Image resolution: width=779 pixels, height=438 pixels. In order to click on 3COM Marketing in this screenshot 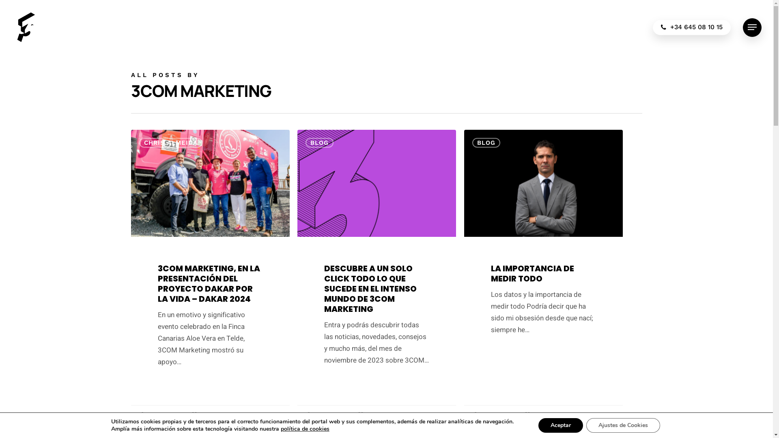, I will do `click(162, 415)`.